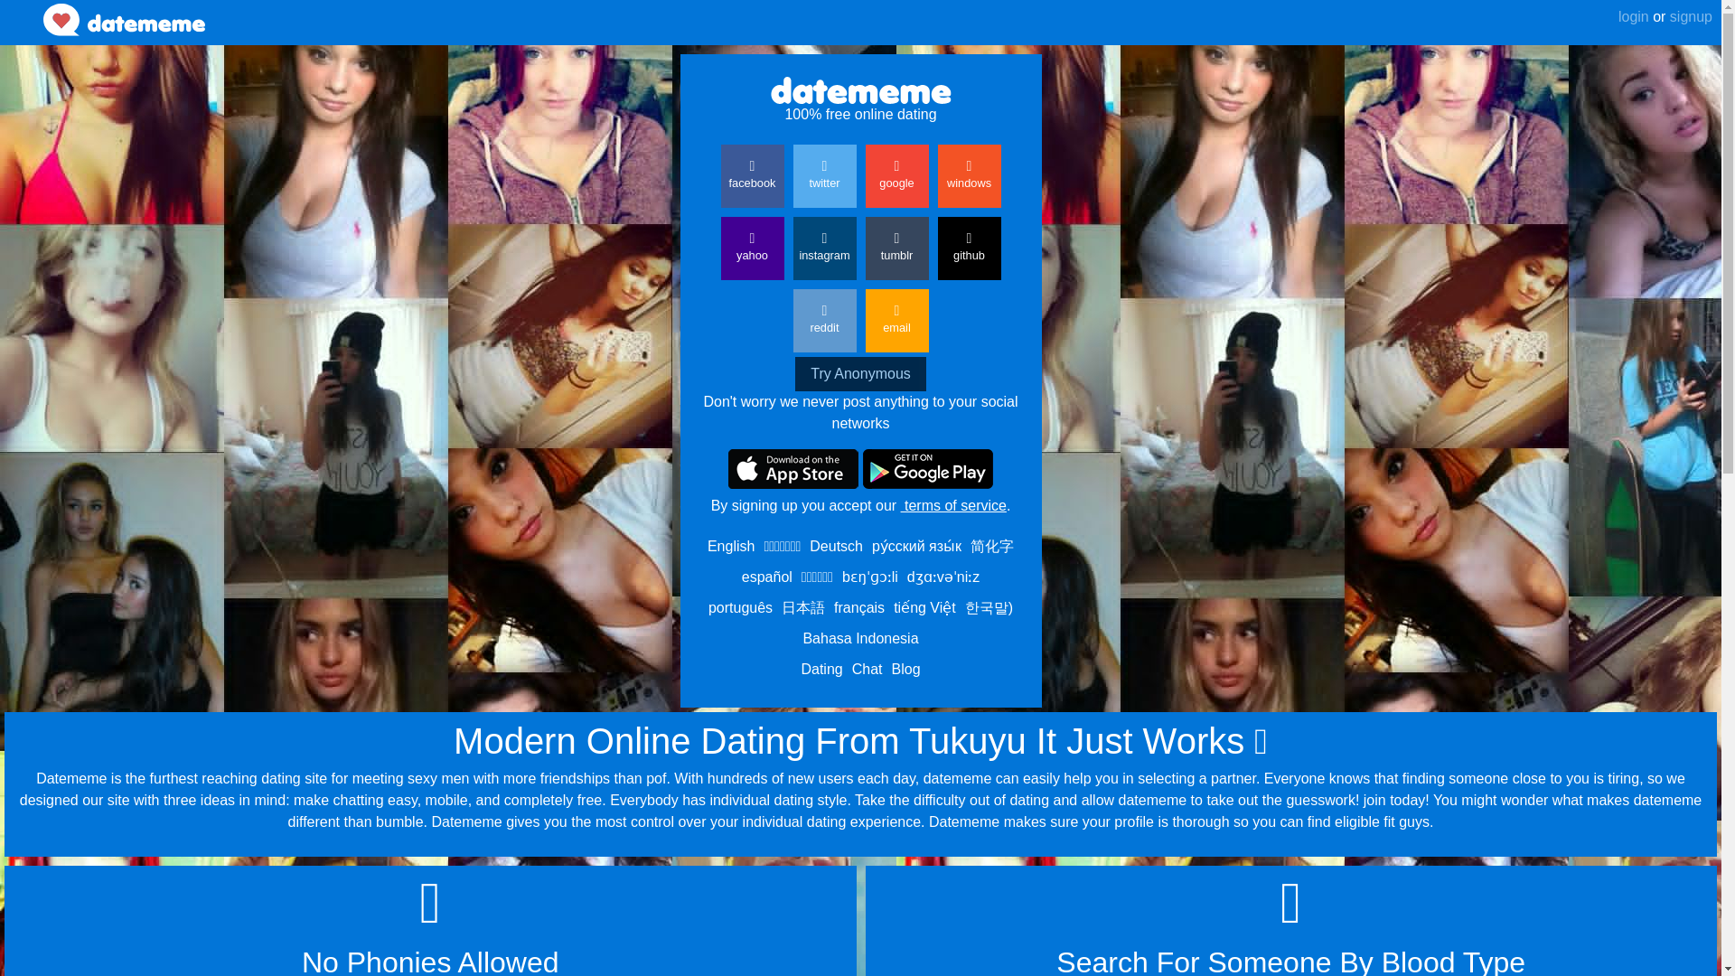 This screenshot has width=1735, height=976. I want to click on Try Anonymous, so click(860, 374).